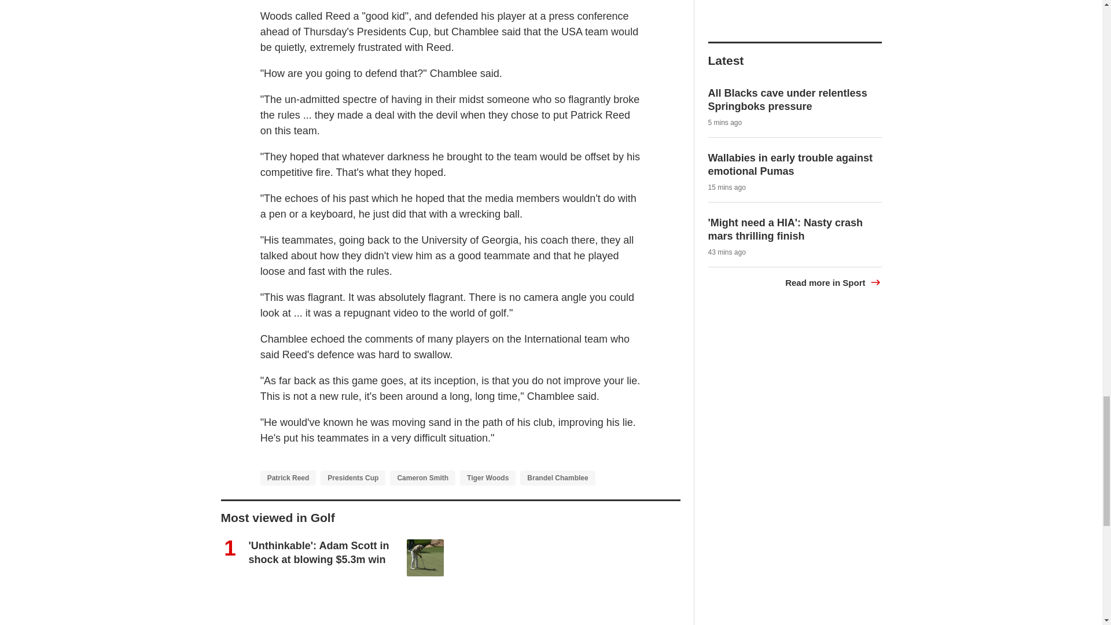 This screenshot has height=625, width=1111. Describe the element at coordinates (422, 478) in the screenshot. I see `Cameron Smith` at that location.